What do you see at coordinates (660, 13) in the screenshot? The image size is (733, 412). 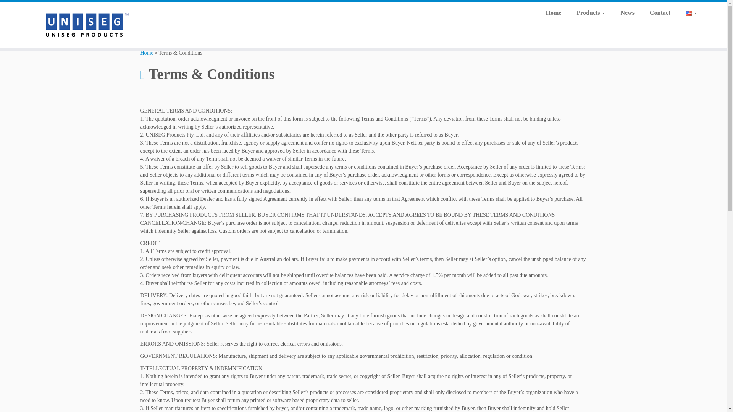 I see `Contact` at bounding box center [660, 13].